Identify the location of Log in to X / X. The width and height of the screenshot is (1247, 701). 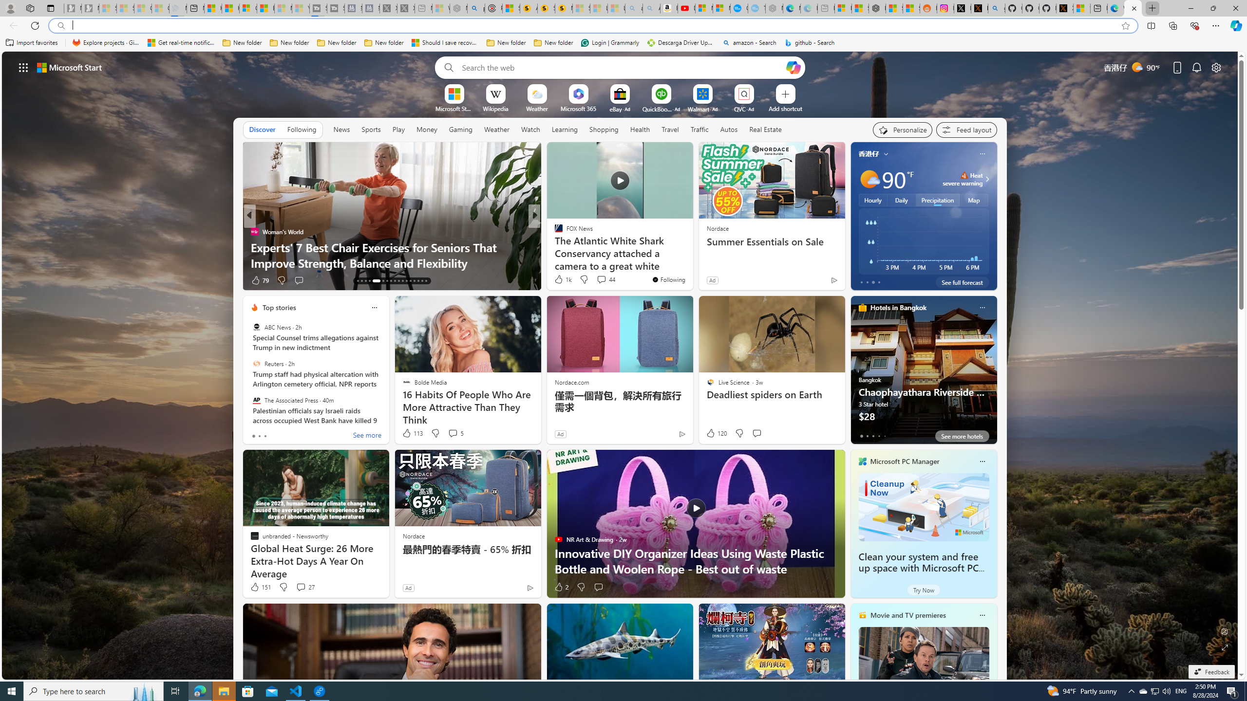
(963, 8).